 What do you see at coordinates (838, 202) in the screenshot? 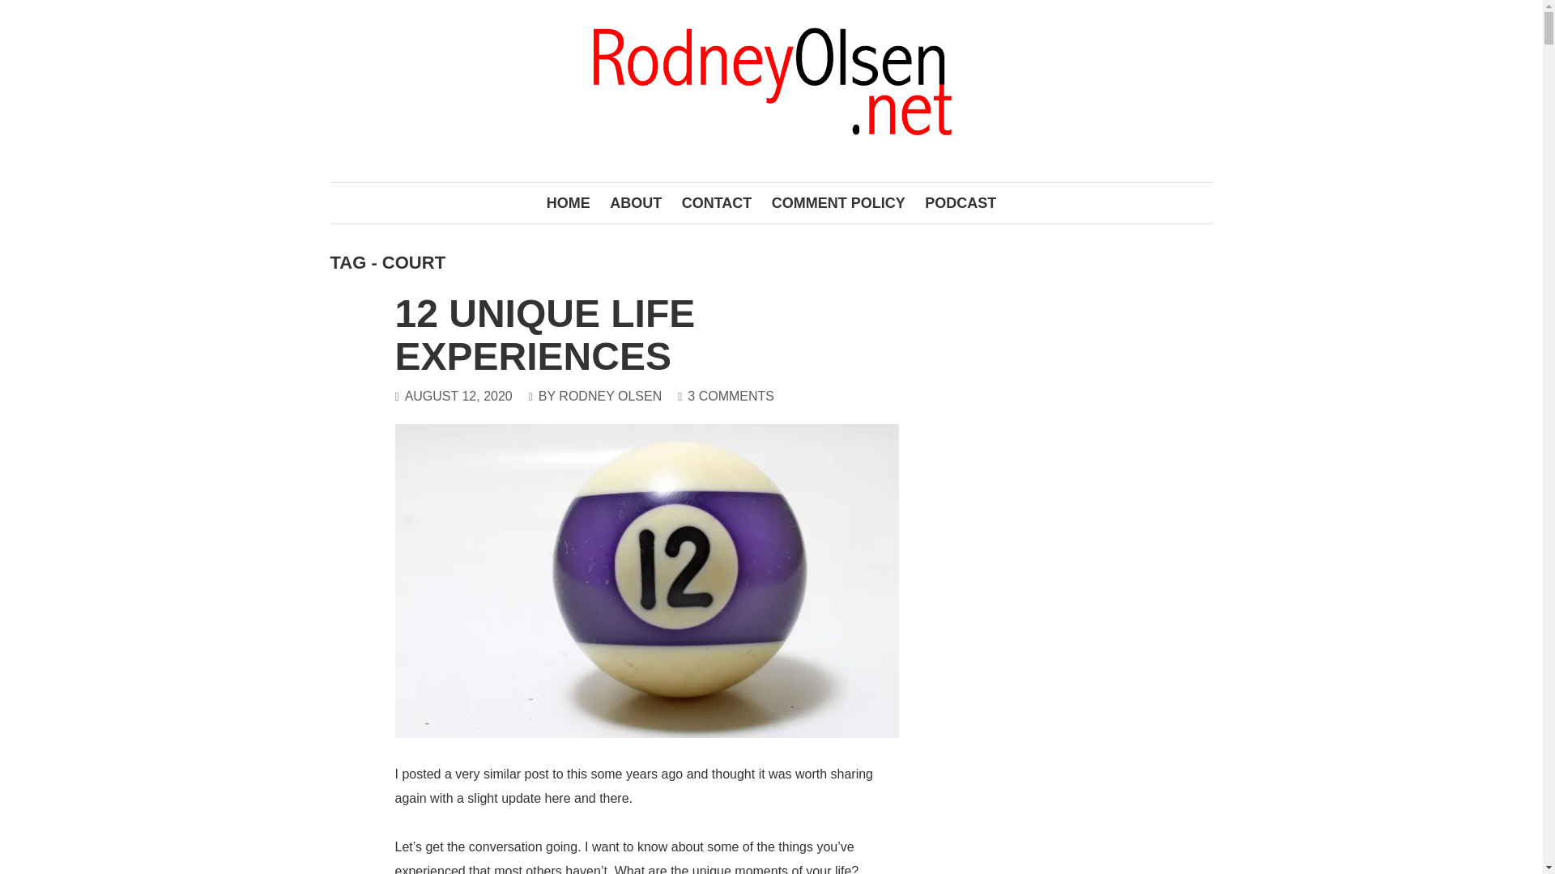
I see `COMMENT POLICY` at bounding box center [838, 202].